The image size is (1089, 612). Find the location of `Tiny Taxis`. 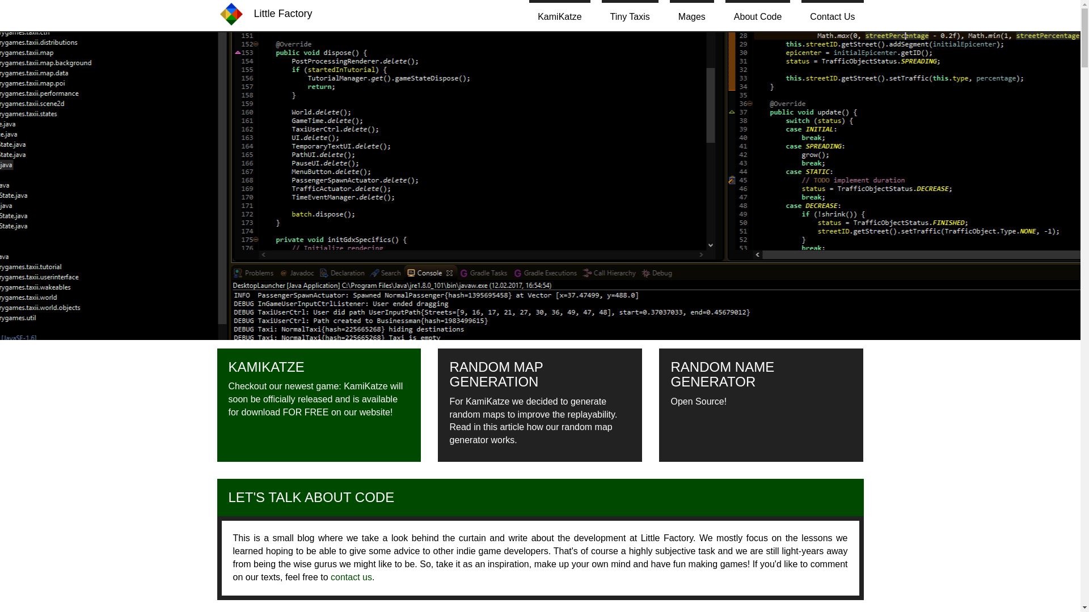

Tiny Taxis is located at coordinates (630, 16).